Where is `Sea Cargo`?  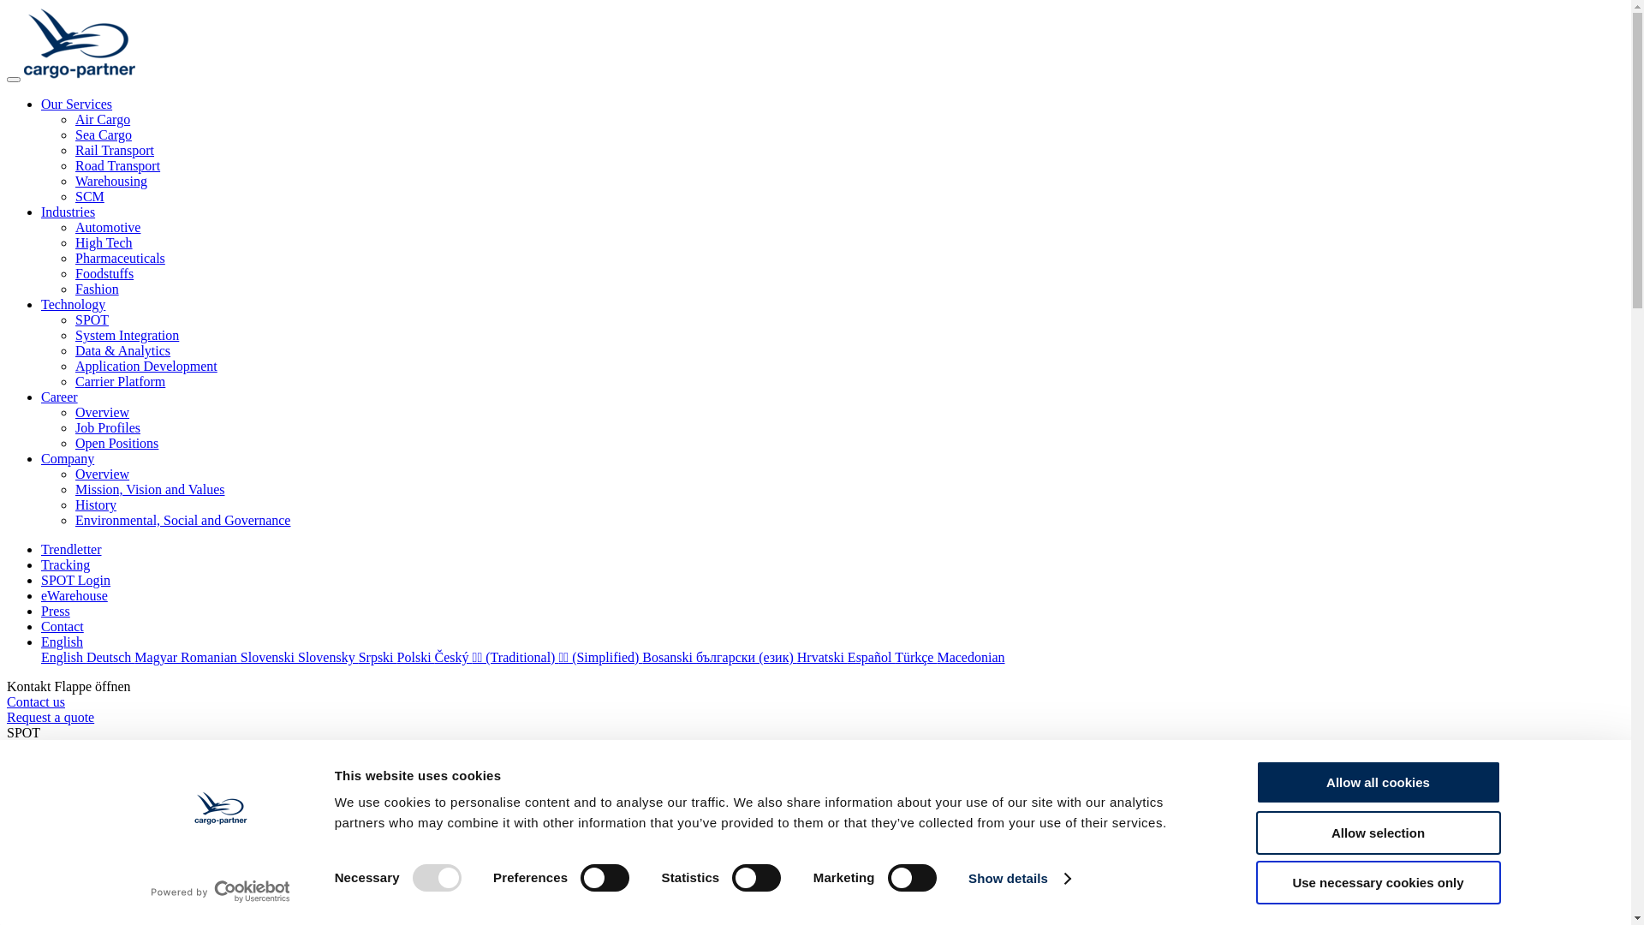
Sea Cargo is located at coordinates (104, 135).